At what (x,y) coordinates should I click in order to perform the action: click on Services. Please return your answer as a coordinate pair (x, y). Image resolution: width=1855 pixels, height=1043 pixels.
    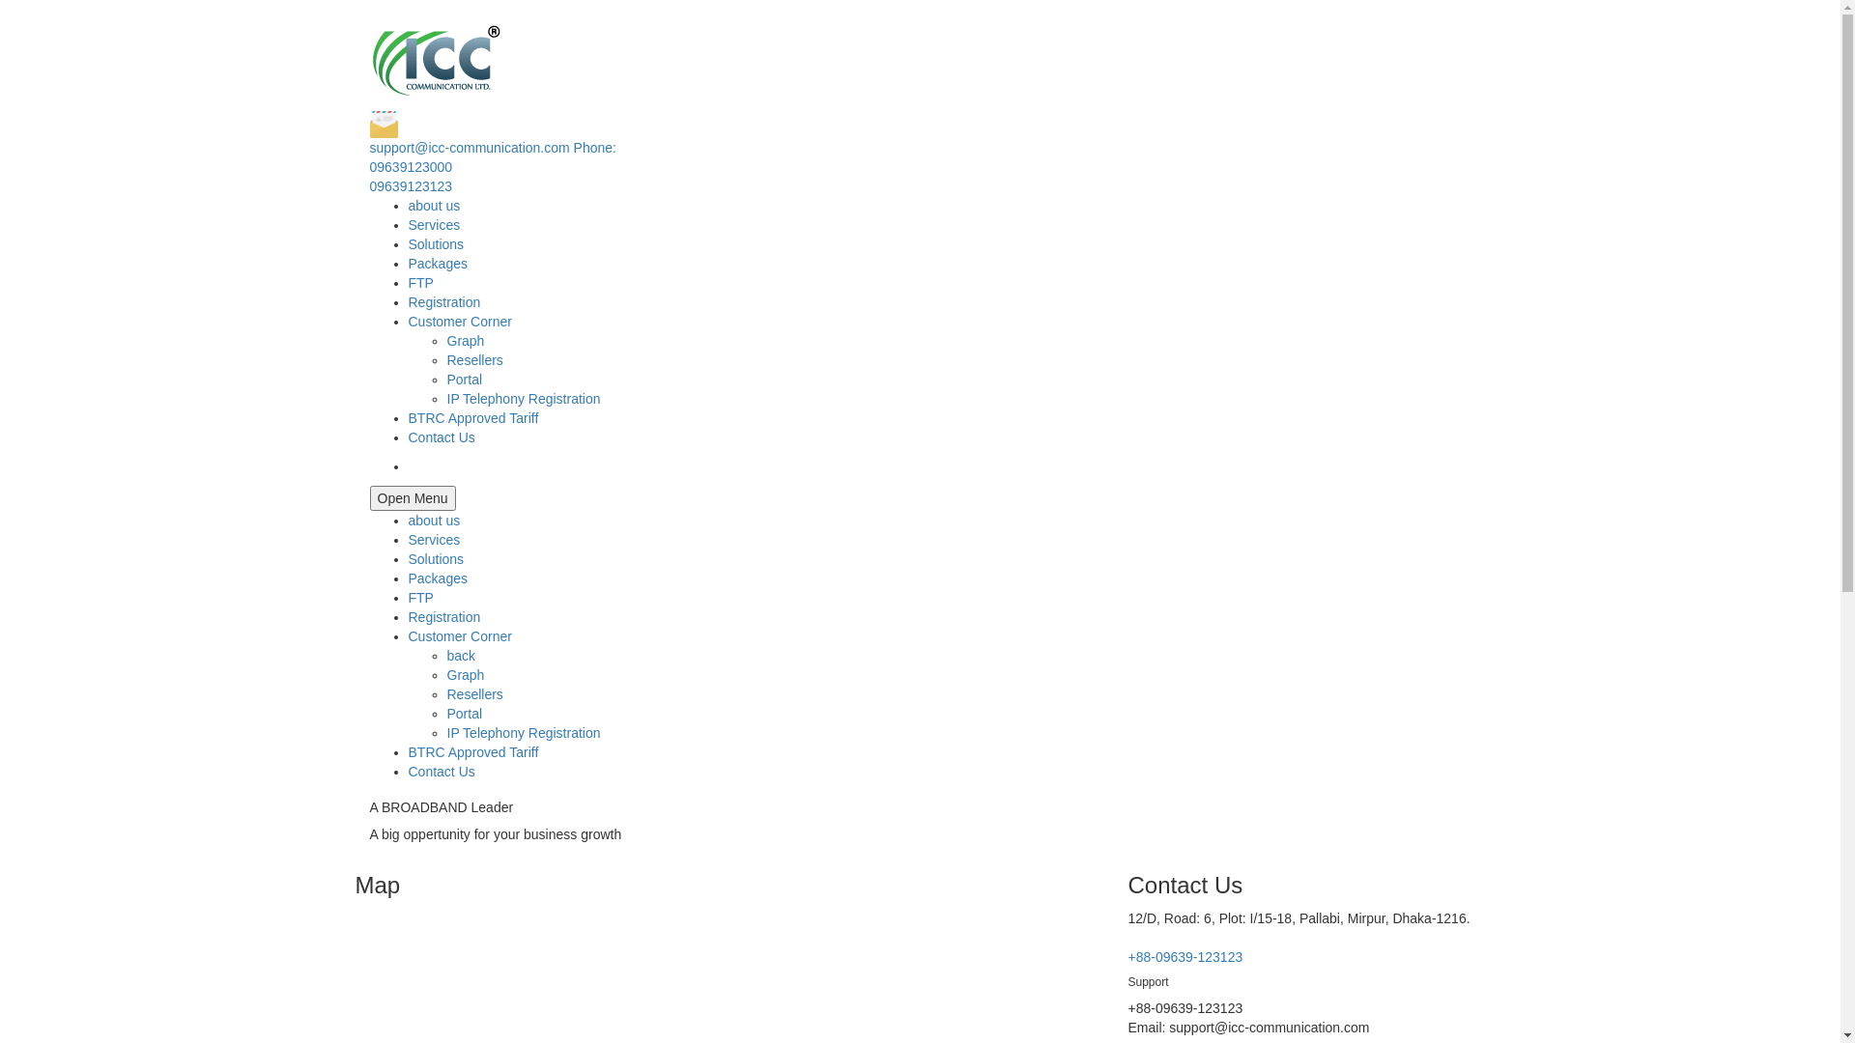
    Looking at the image, I should click on (434, 540).